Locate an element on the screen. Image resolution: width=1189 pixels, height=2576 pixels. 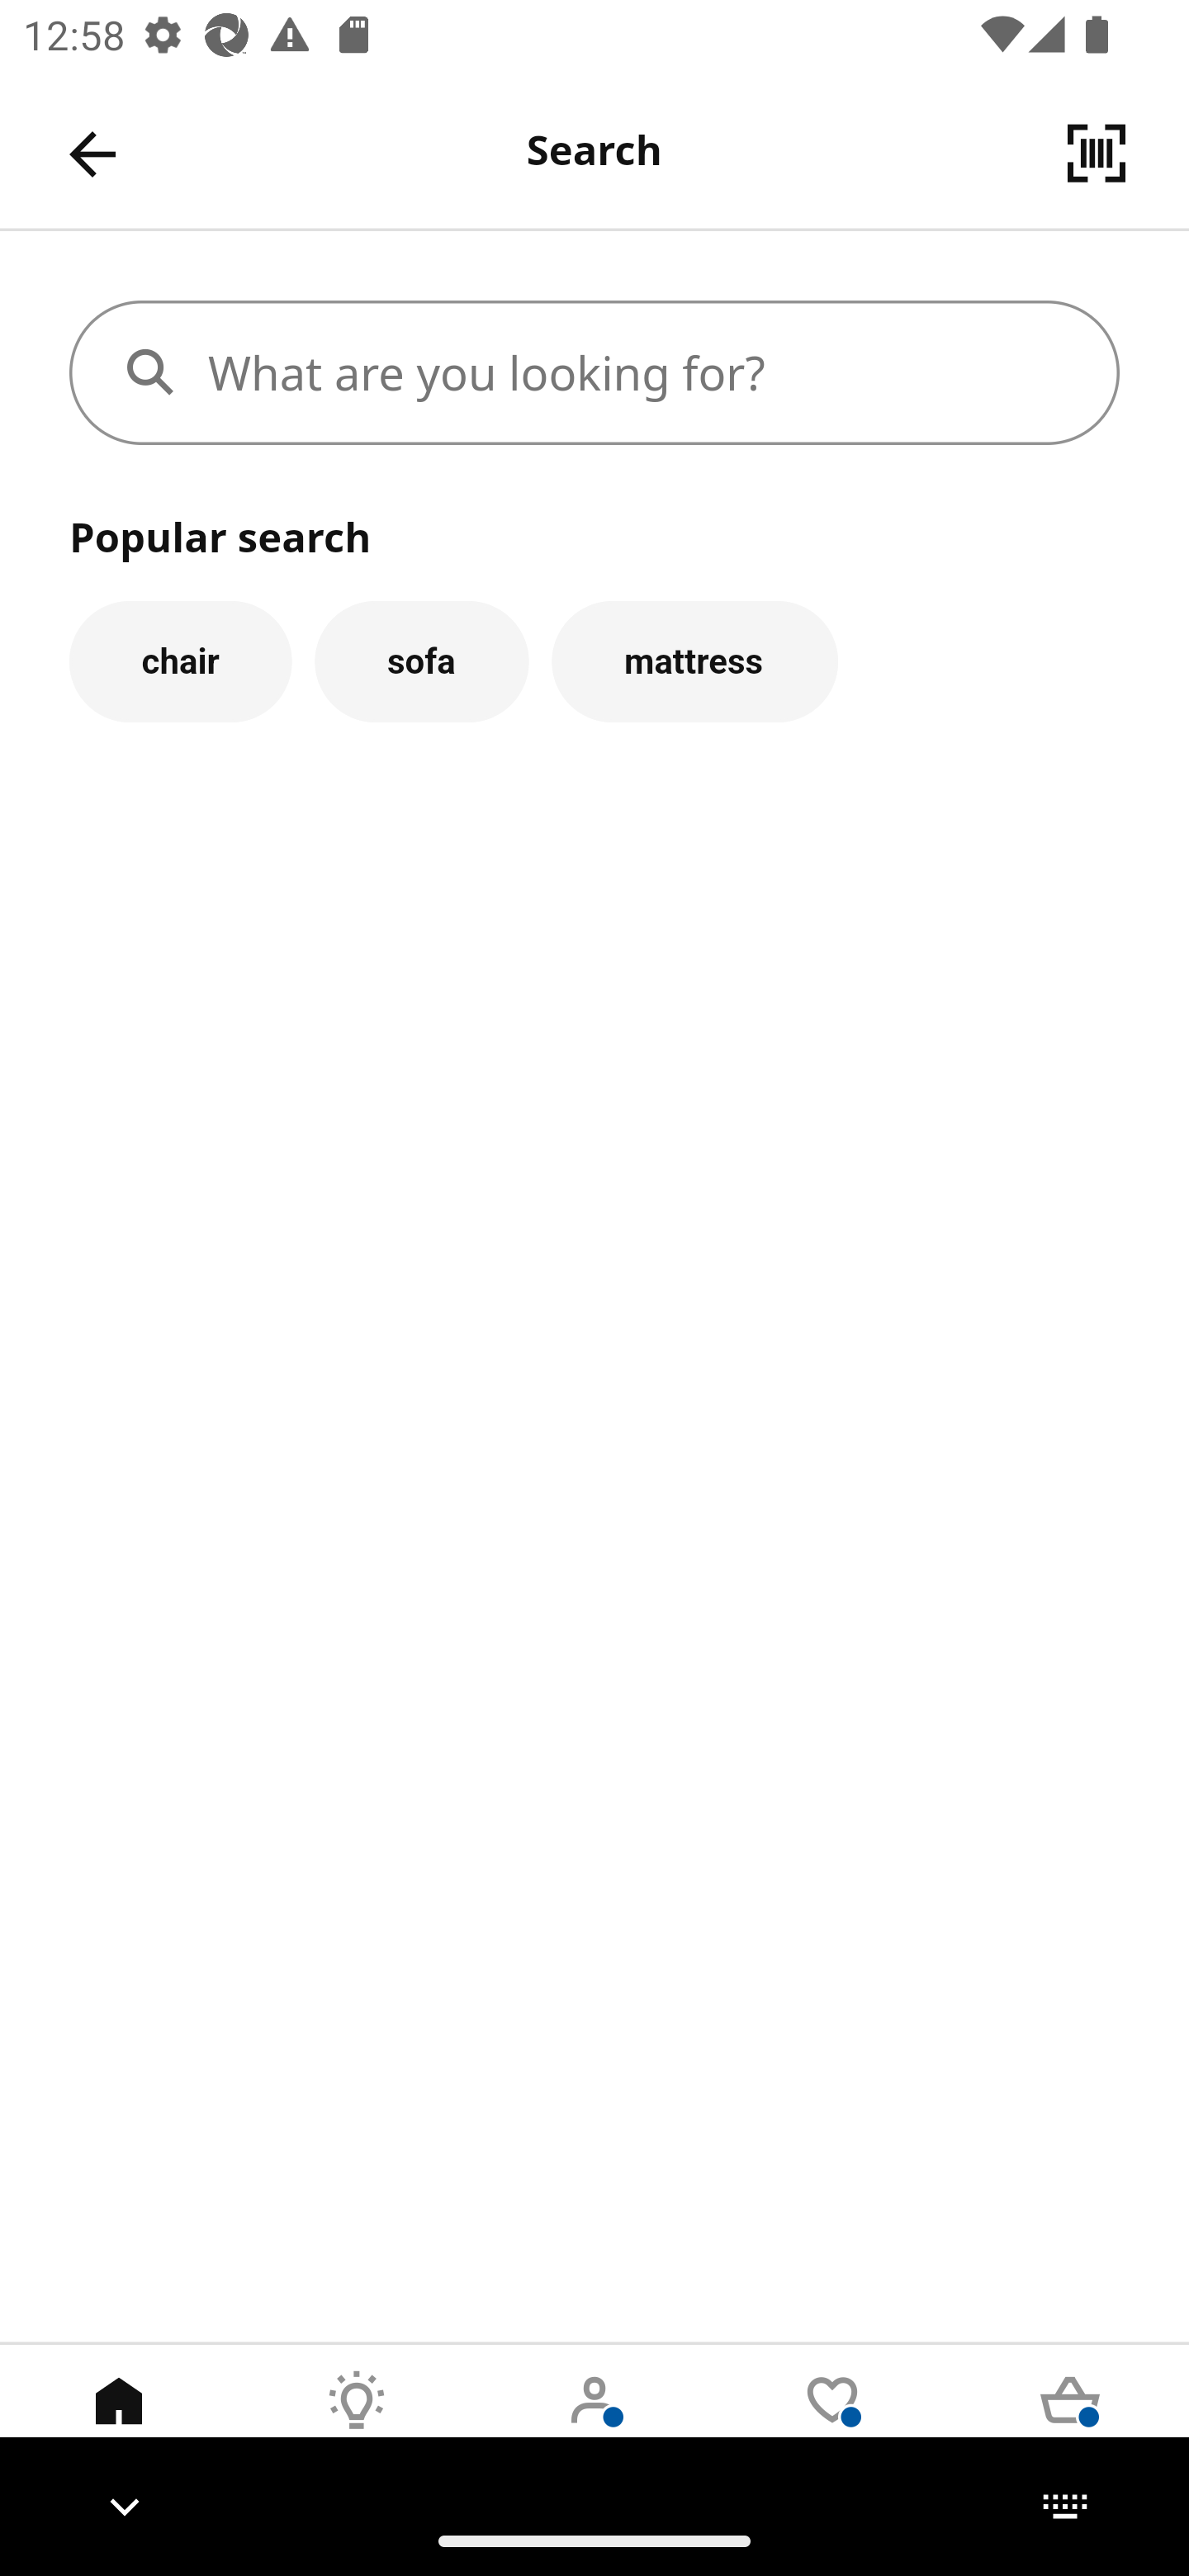
mattress is located at coordinates (695, 661).